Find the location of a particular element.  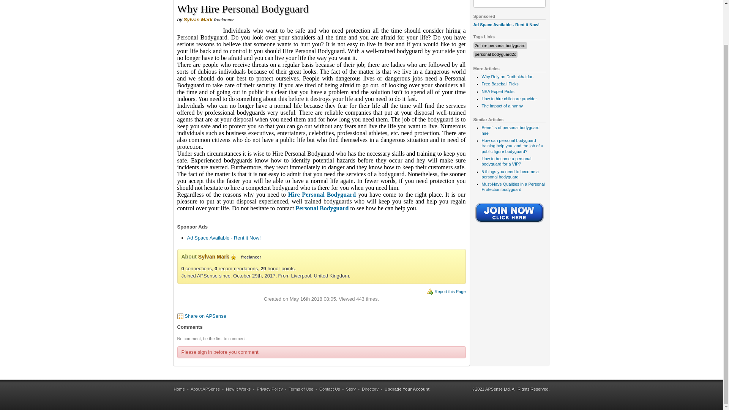

NBA Expert Picks is located at coordinates (497, 91).